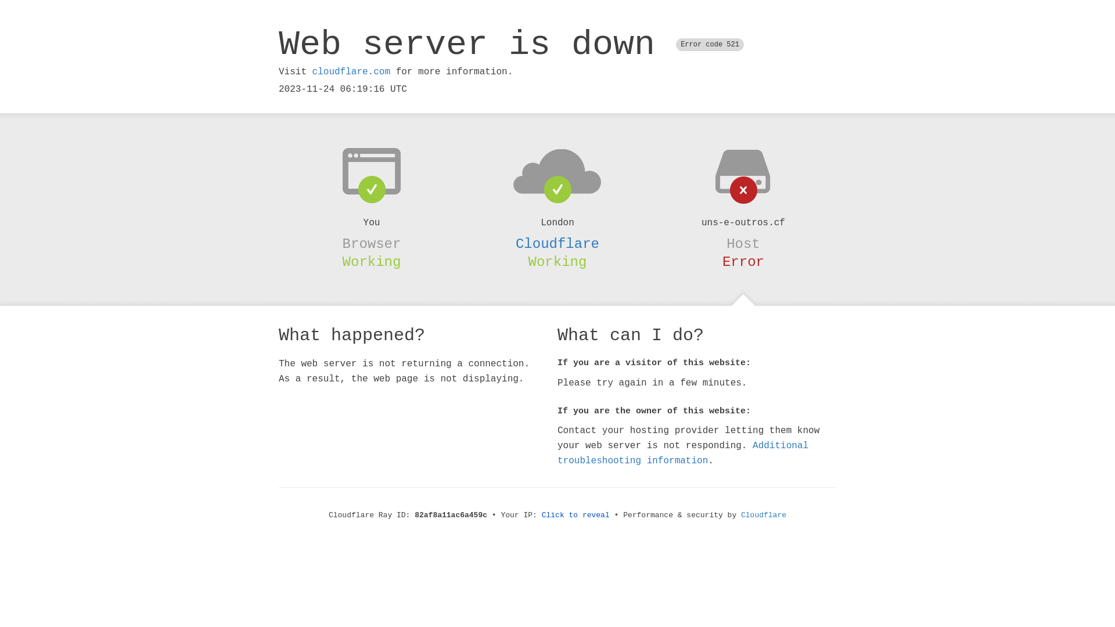 This screenshot has height=627, width=1115. What do you see at coordinates (351, 72) in the screenshot?
I see `cloudflare.com` at bounding box center [351, 72].